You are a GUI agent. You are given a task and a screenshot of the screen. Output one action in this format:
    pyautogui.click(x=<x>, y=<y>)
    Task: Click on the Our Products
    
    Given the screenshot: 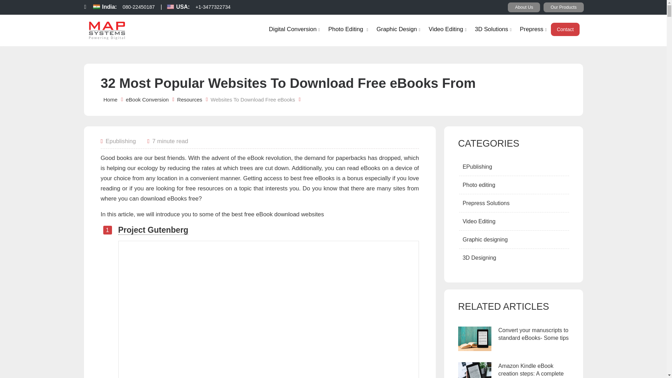 What is the action you would take?
    pyautogui.click(x=563, y=7)
    